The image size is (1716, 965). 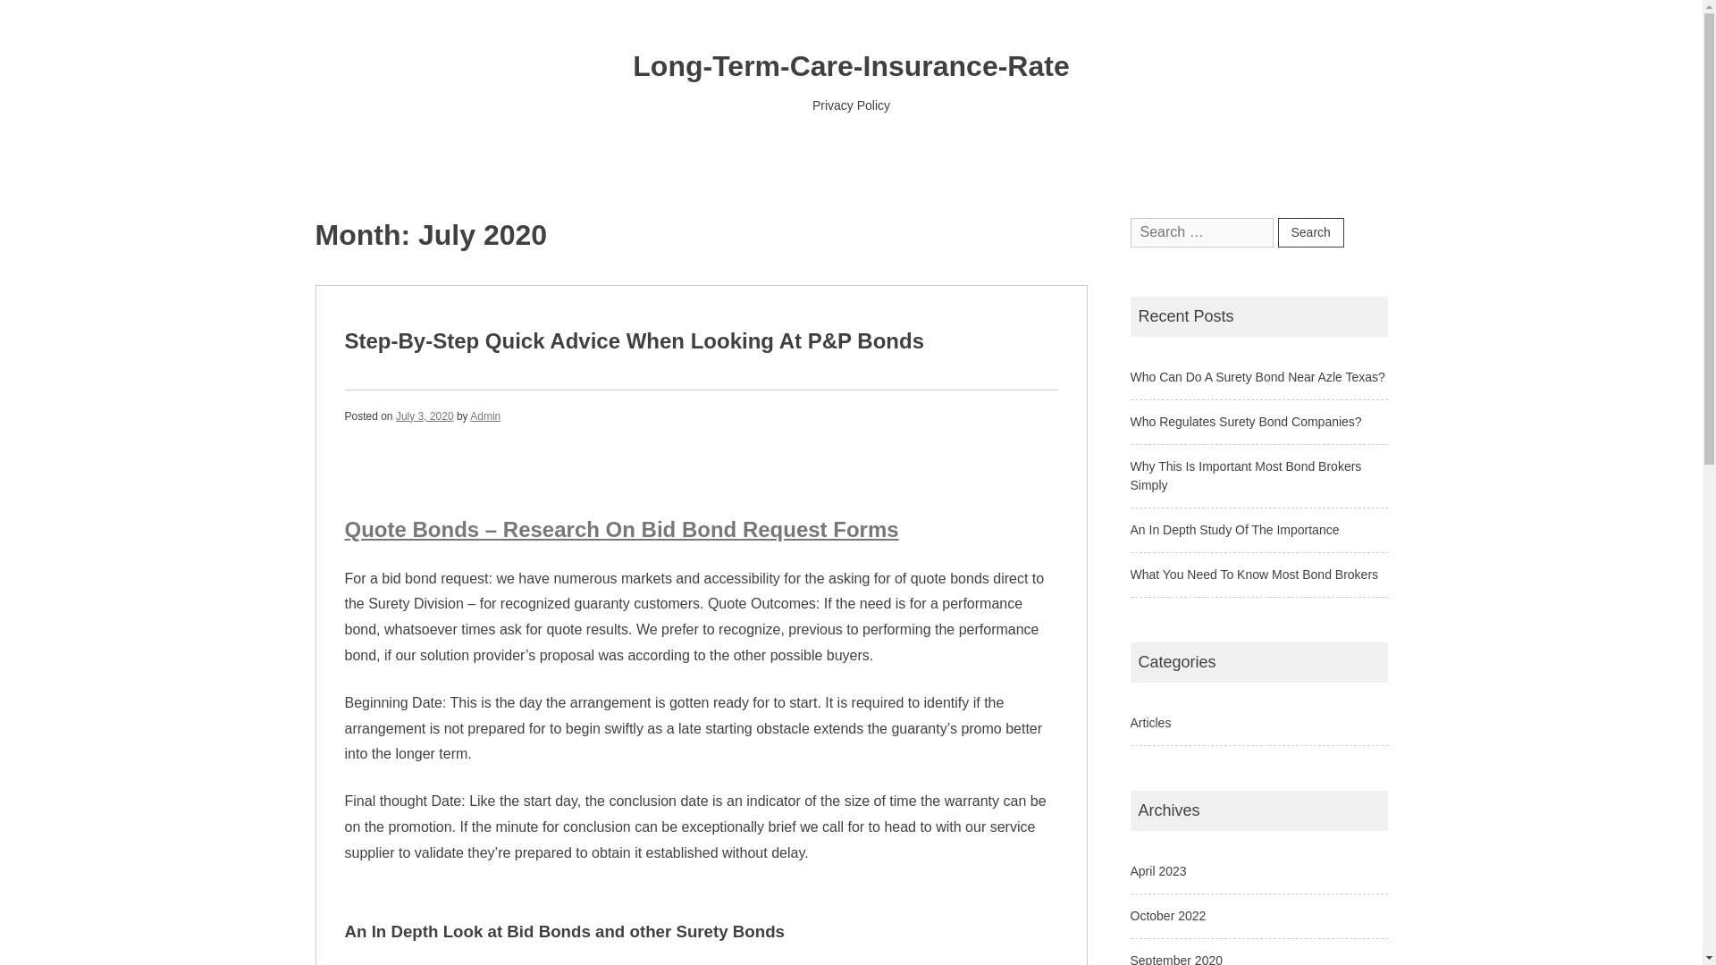 What do you see at coordinates (1149, 722) in the screenshot?
I see `Articles` at bounding box center [1149, 722].